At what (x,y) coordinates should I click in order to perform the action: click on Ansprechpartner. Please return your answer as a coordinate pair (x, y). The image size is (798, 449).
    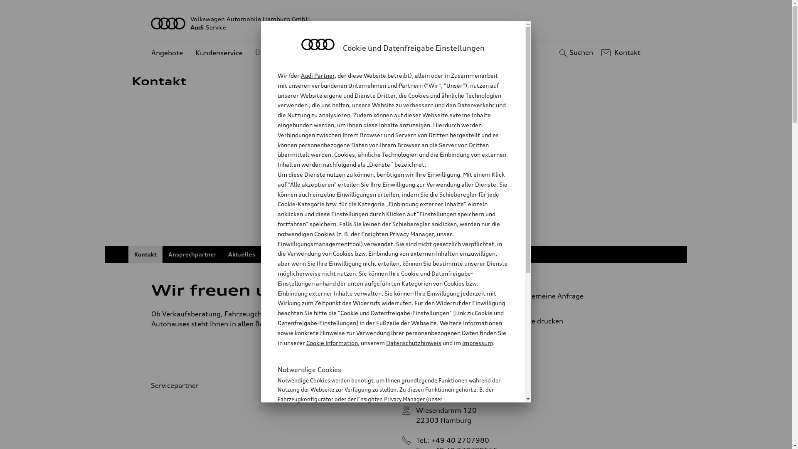
    Looking at the image, I should click on (192, 254).